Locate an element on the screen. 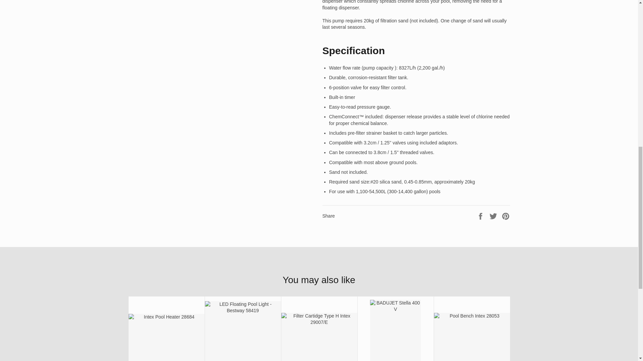  Pin on Pinterest is located at coordinates (506, 216).